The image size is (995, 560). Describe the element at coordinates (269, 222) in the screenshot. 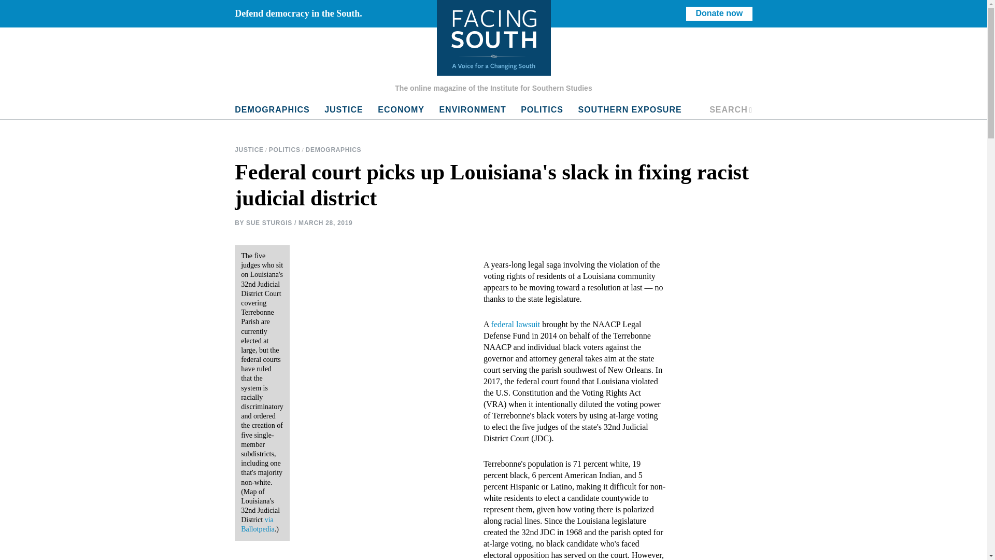

I see `DEMOGRAPHICS` at that location.